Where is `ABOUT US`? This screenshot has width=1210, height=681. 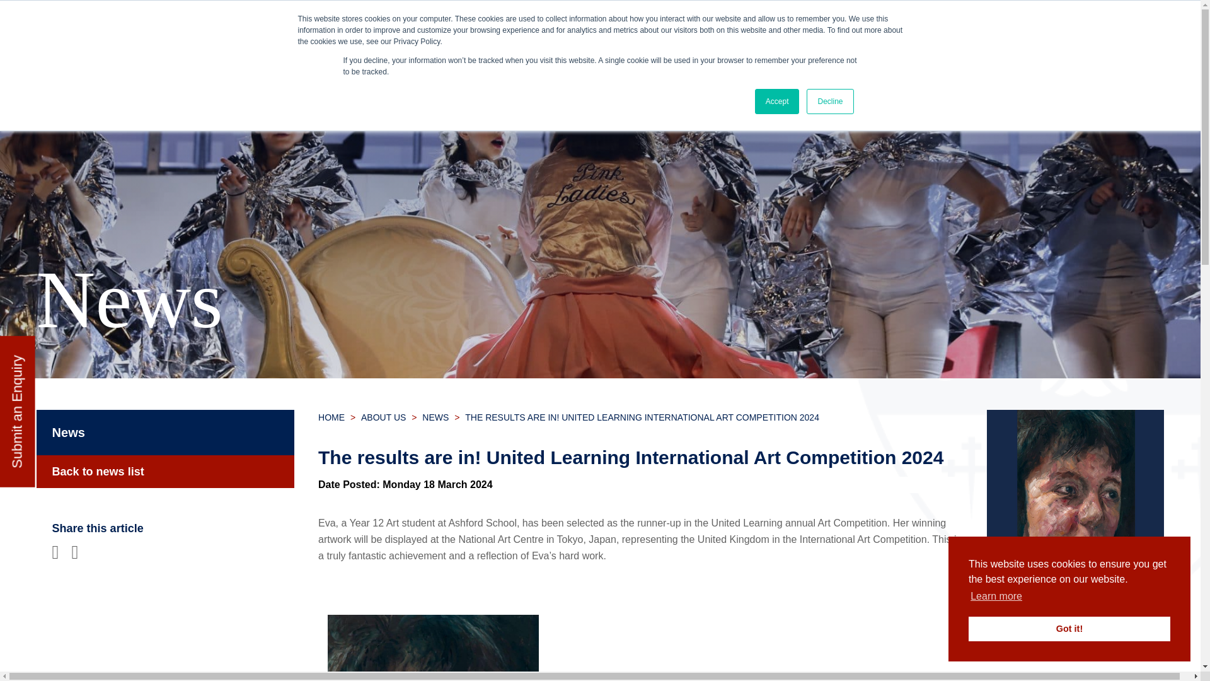 ABOUT US is located at coordinates (214, 84).